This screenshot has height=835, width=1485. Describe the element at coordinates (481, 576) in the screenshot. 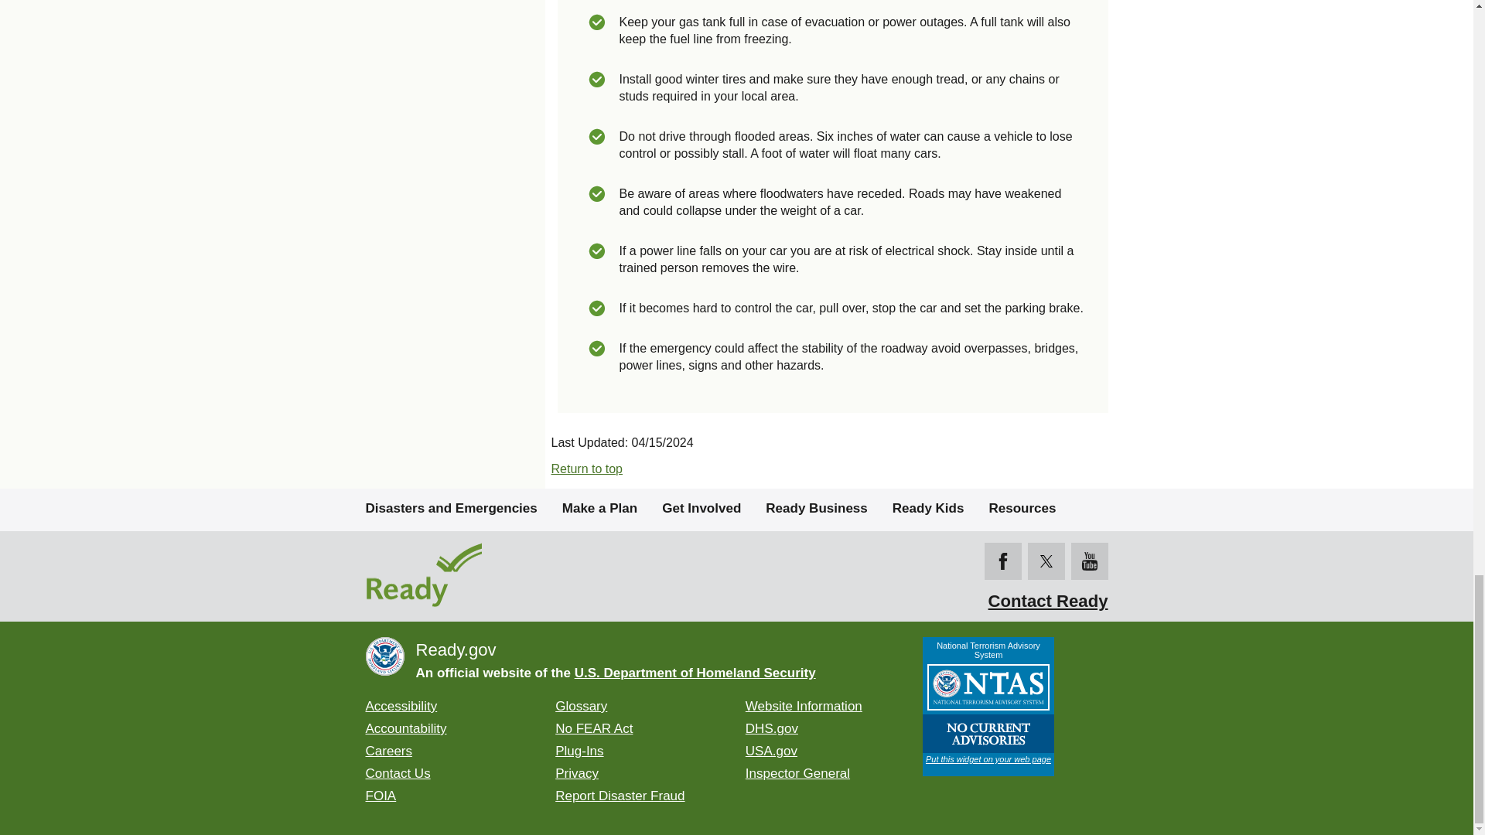

I see `READY logo` at that location.